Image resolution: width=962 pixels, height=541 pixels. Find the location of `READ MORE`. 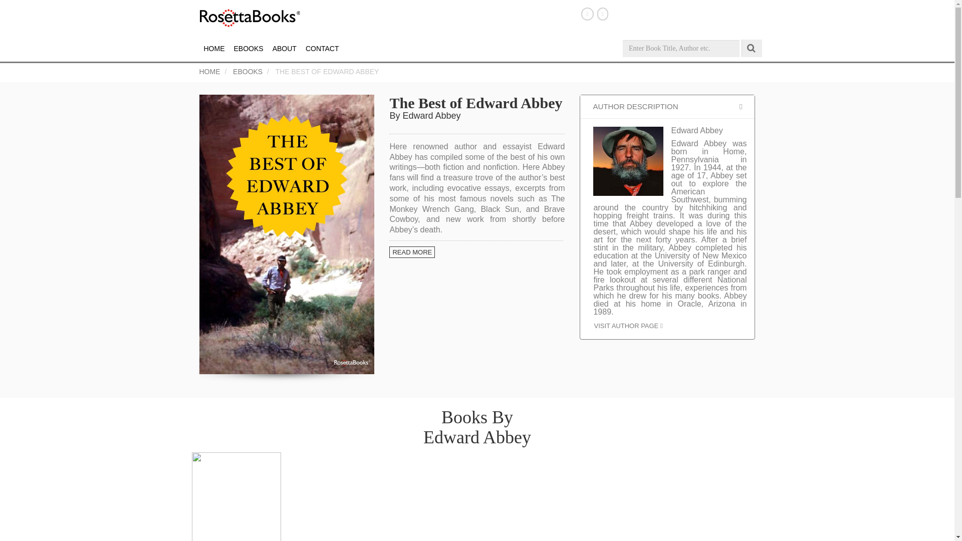

READ MORE is located at coordinates (476, 248).